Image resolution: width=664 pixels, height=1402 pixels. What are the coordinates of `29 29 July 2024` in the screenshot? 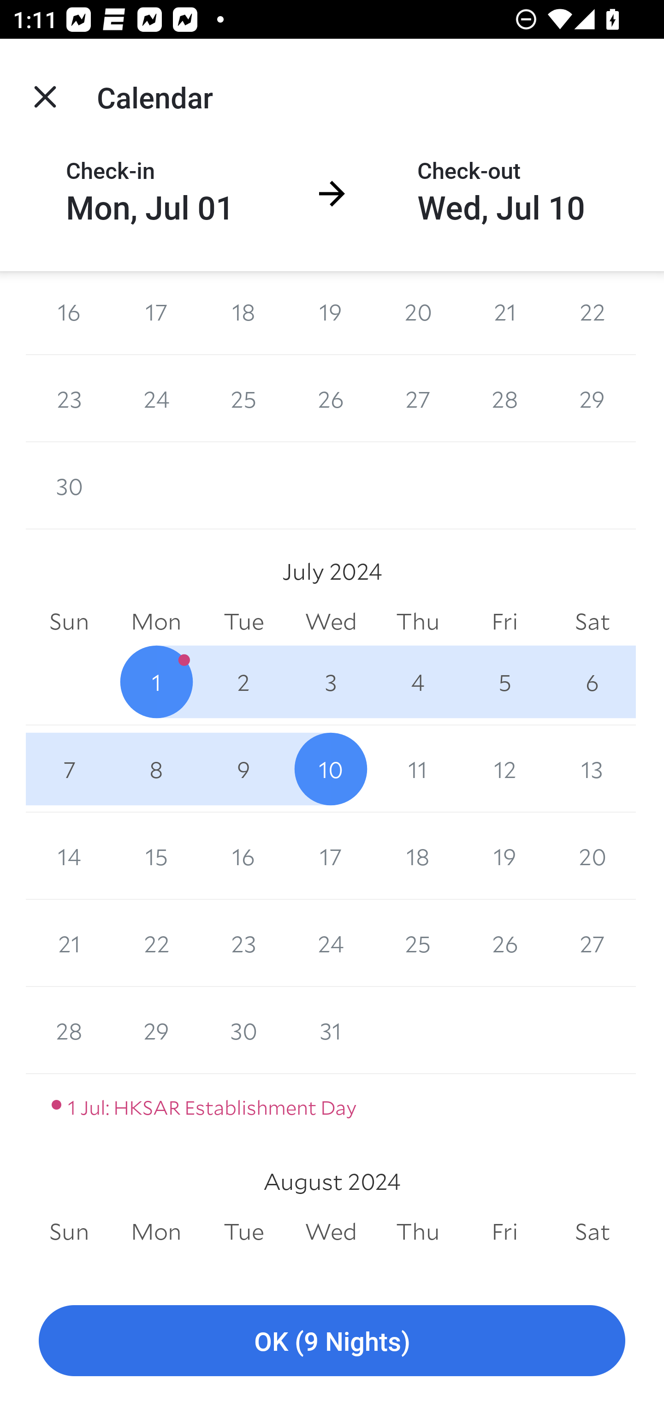 It's located at (156, 1030).